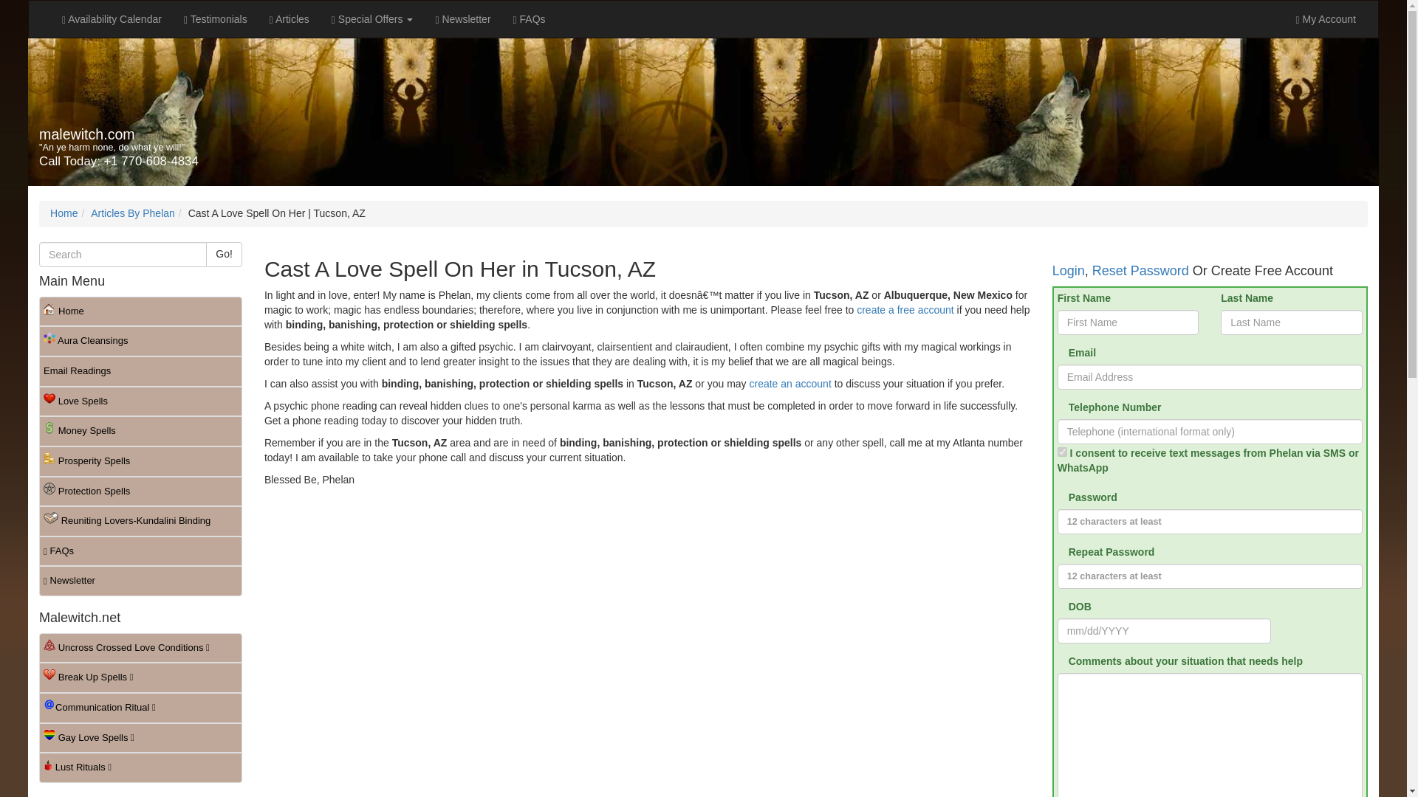 The height and width of the screenshot is (797, 1418). What do you see at coordinates (140, 648) in the screenshot?
I see `Uncross Crossed Love Conditions` at bounding box center [140, 648].